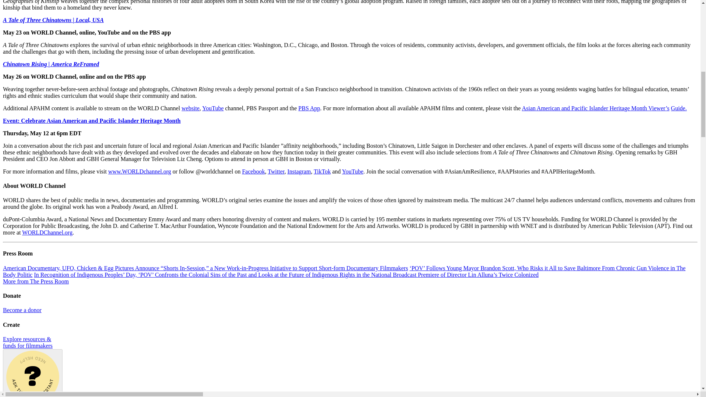  What do you see at coordinates (190, 108) in the screenshot?
I see `website` at bounding box center [190, 108].